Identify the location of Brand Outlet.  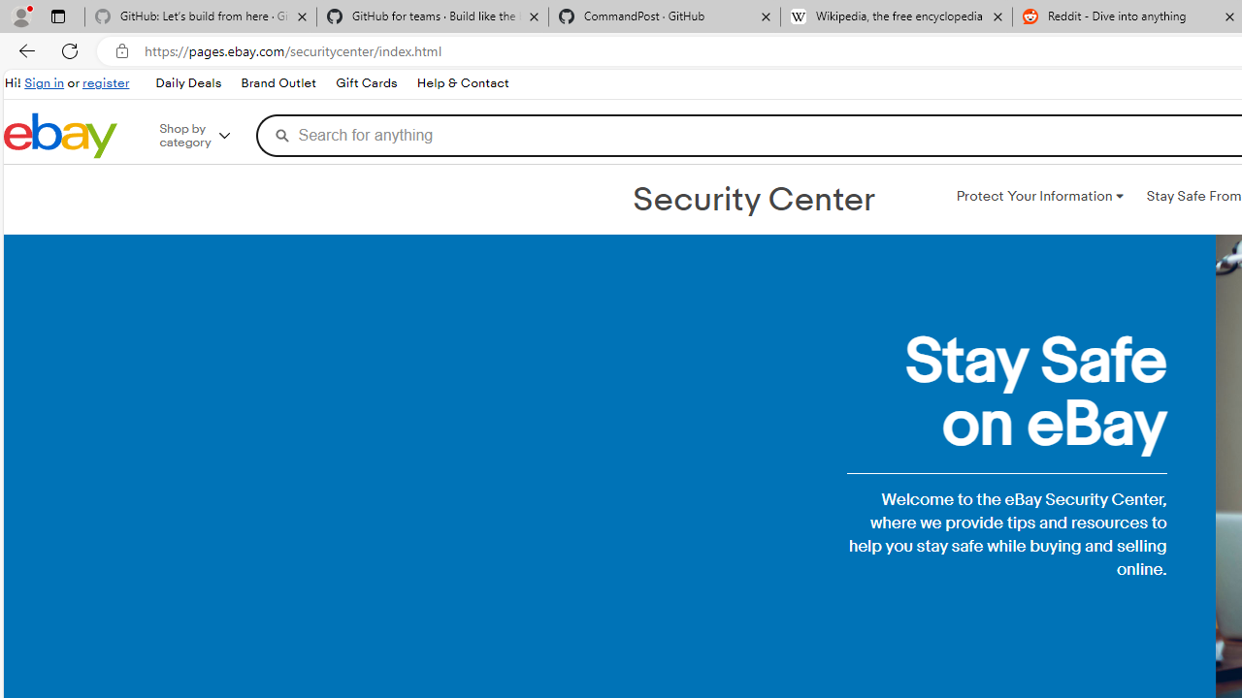
(278, 83).